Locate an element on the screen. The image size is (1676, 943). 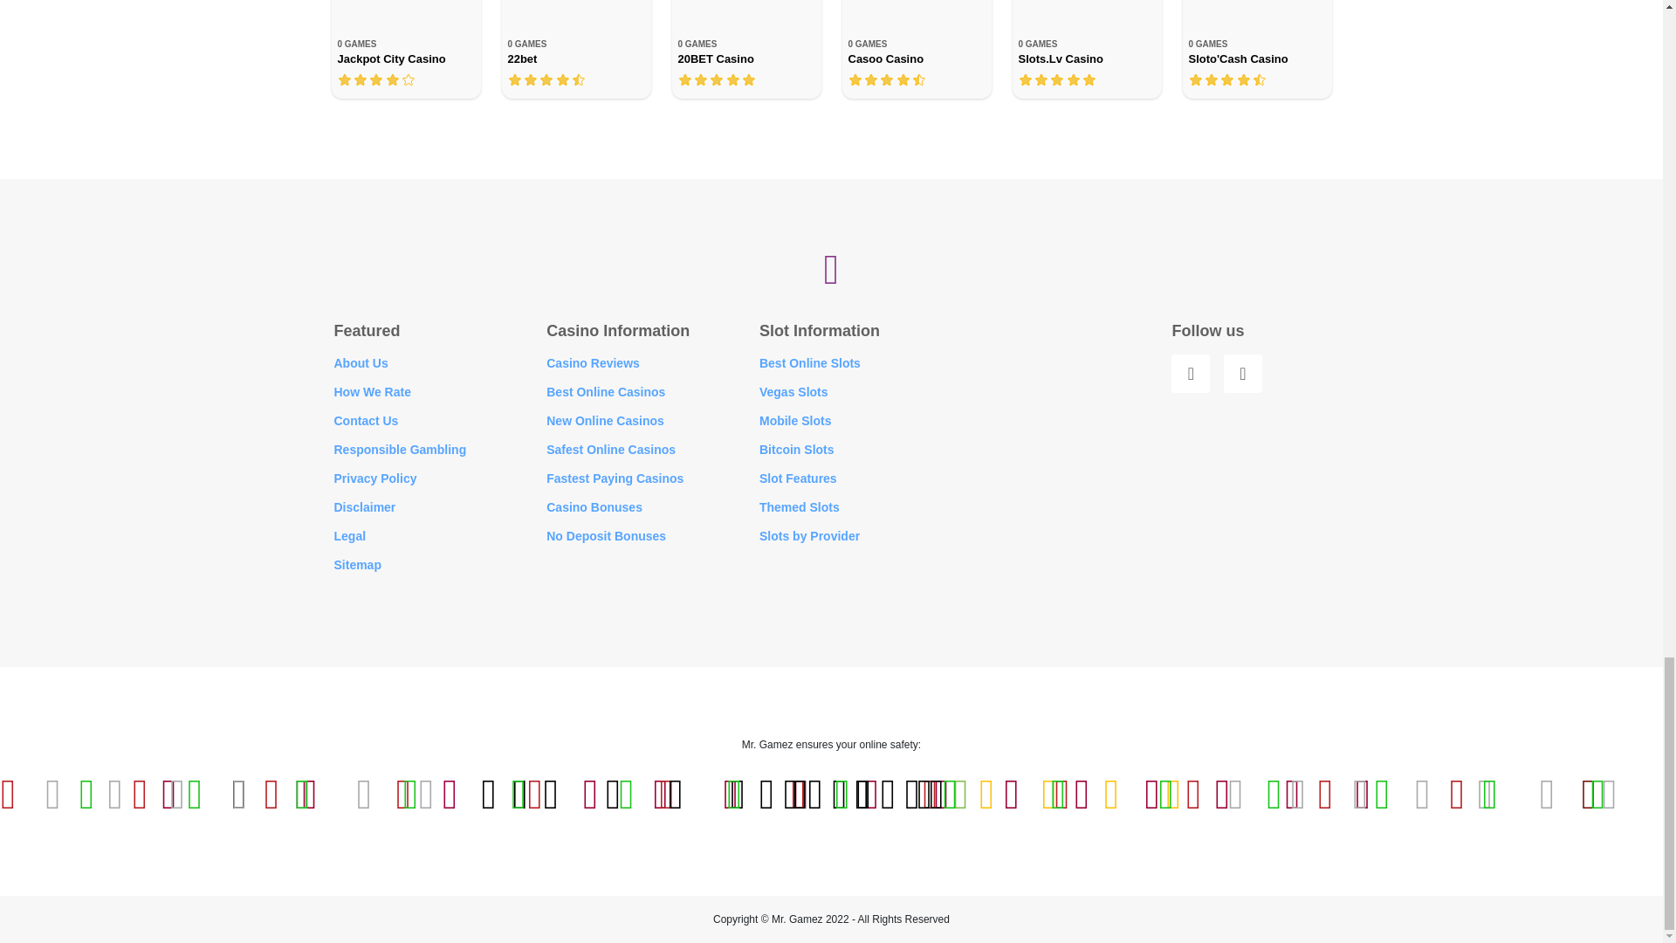
Jackpot City Casino is located at coordinates (745, 49).